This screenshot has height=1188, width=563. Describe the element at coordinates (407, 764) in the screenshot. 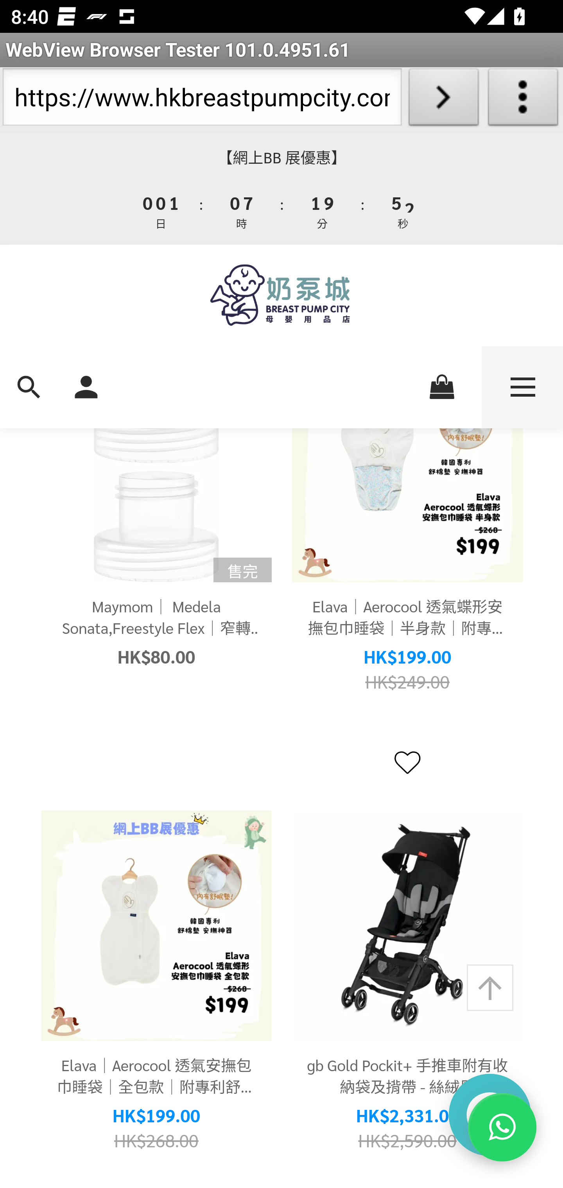

I see `` at that location.